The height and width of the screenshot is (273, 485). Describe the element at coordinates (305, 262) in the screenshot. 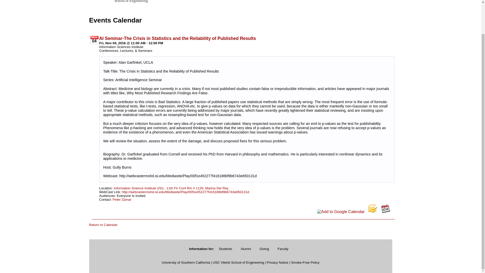

I see `Smoke-Free Policy` at that location.